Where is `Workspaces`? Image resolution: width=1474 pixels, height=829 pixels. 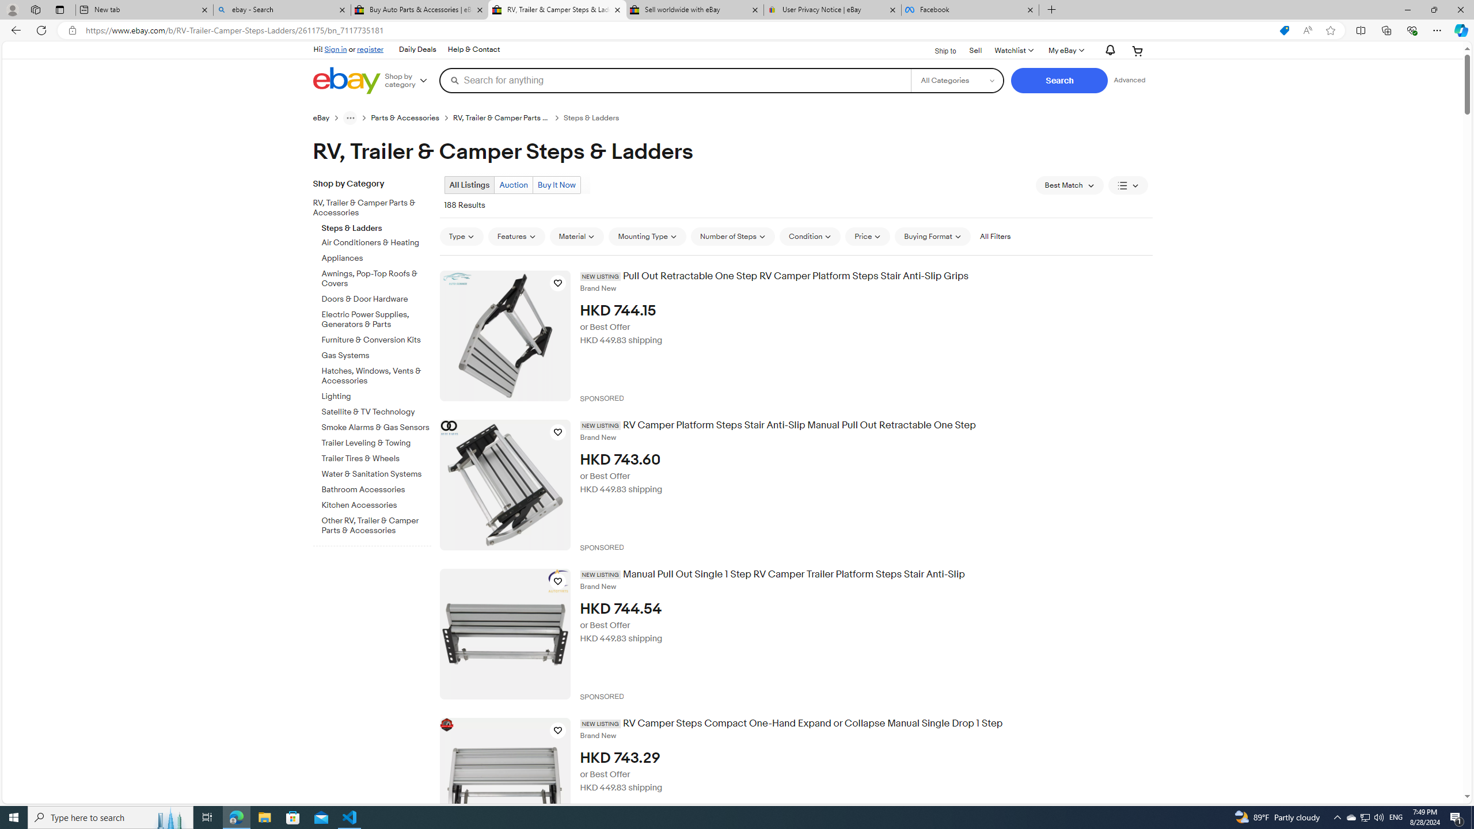
Workspaces is located at coordinates (35, 9).